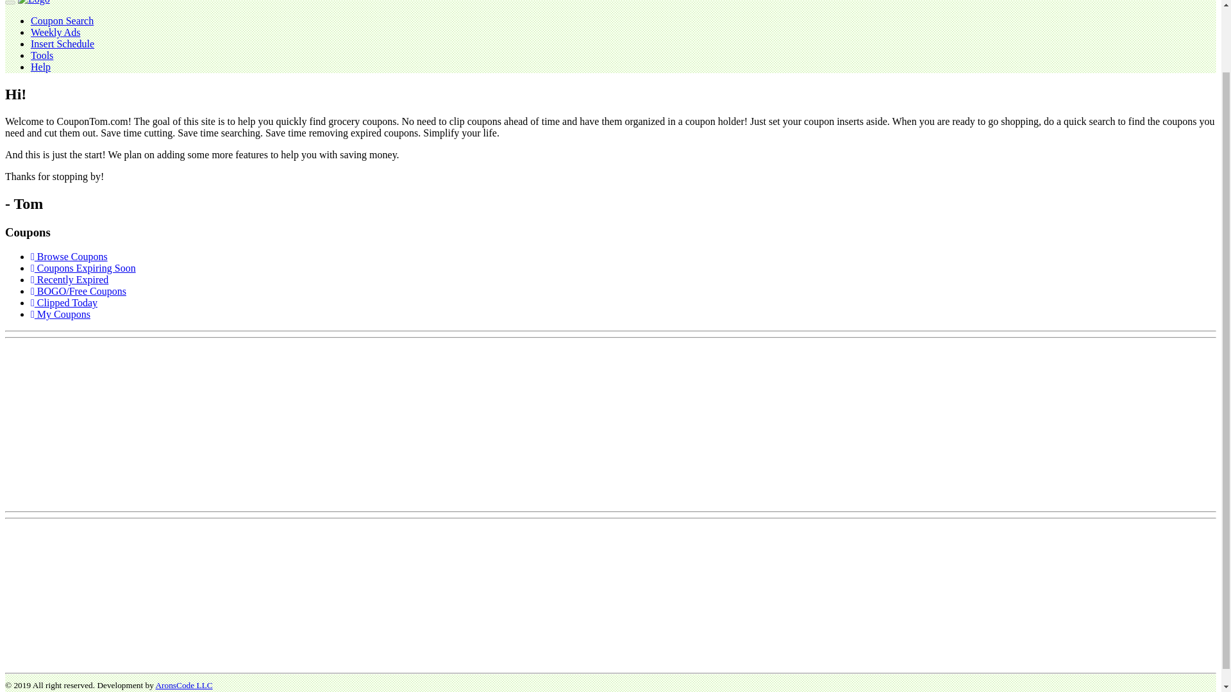 This screenshot has width=1231, height=692. I want to click on Clipped Today, so click(64, 302).